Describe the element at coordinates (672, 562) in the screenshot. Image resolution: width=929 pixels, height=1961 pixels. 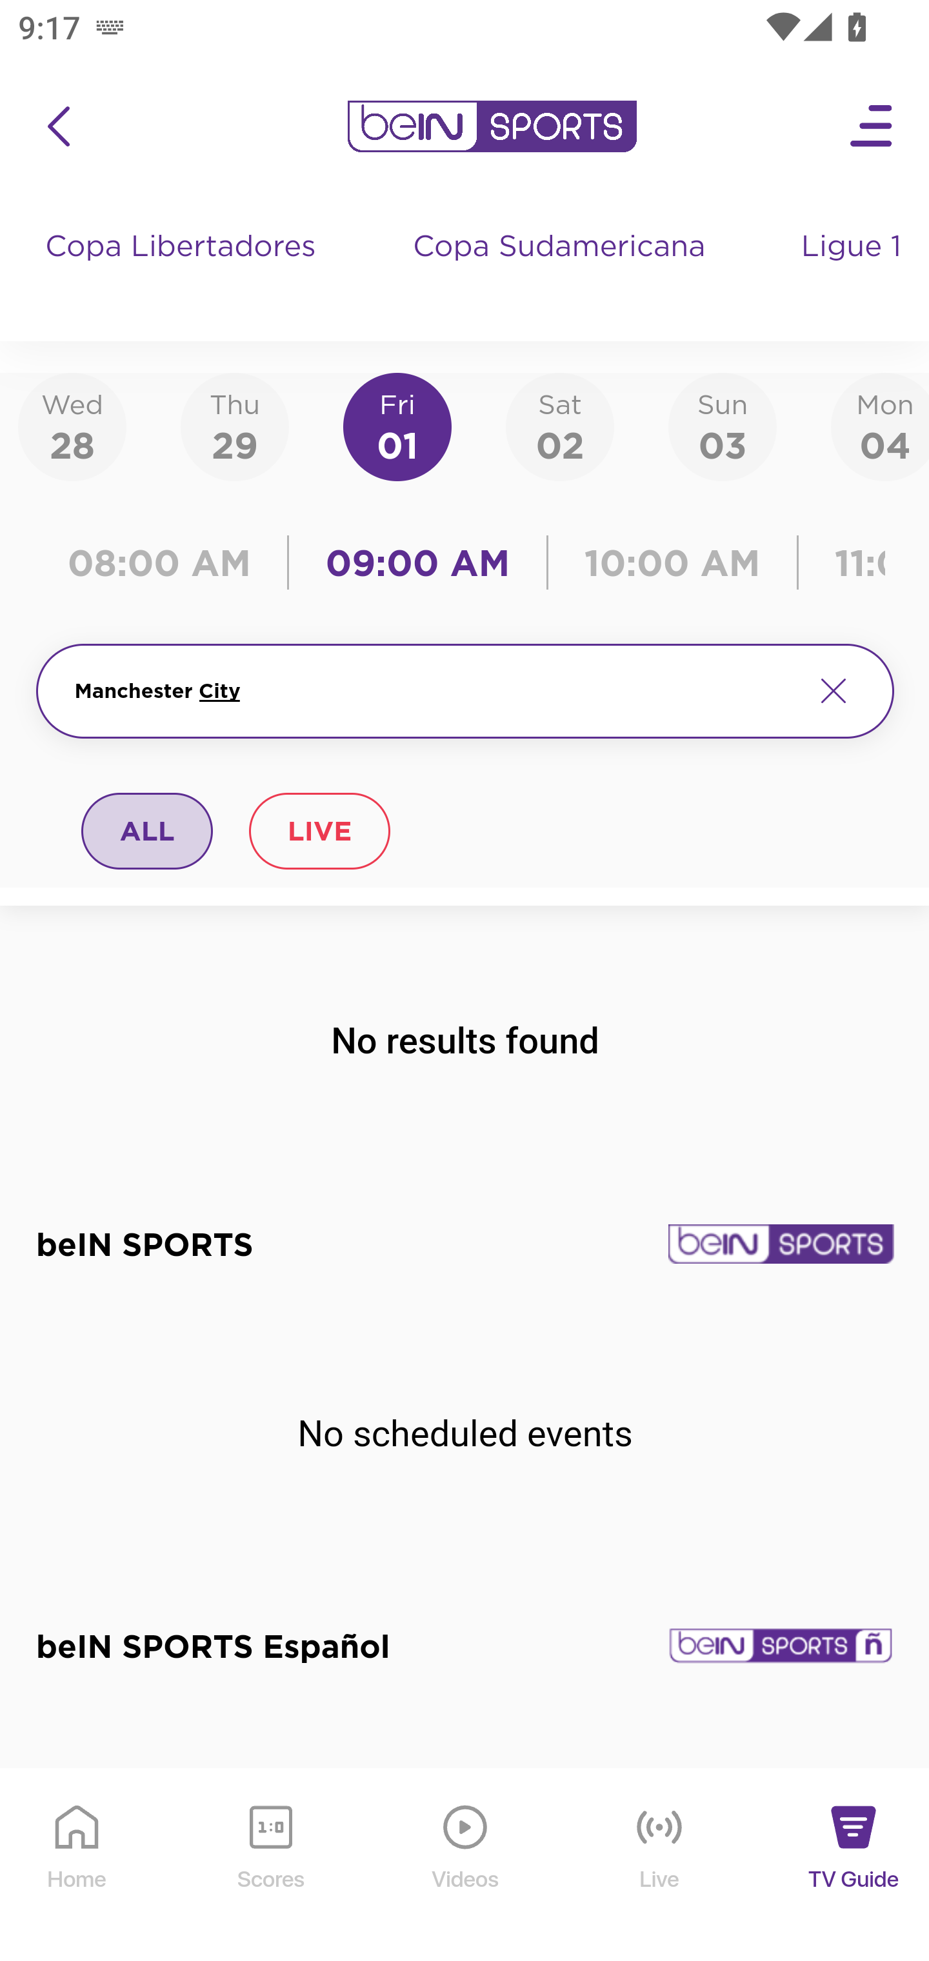
I see `10:00 AM` at that location.